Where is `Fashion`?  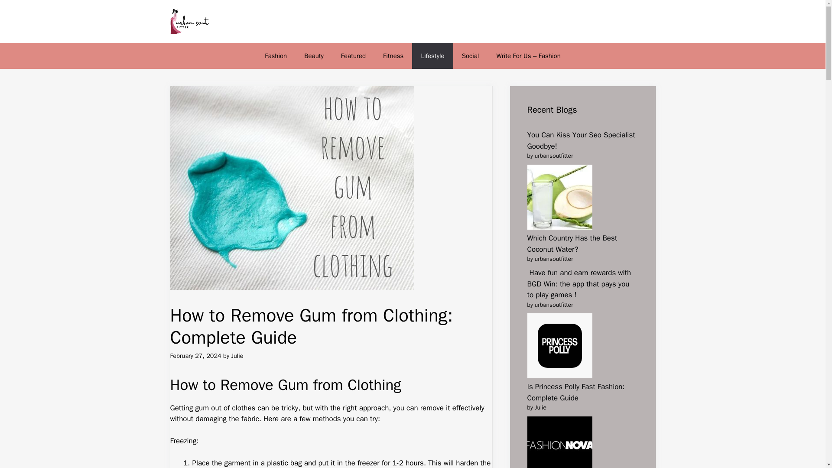 Fashion is located at coordinates (276, 55).